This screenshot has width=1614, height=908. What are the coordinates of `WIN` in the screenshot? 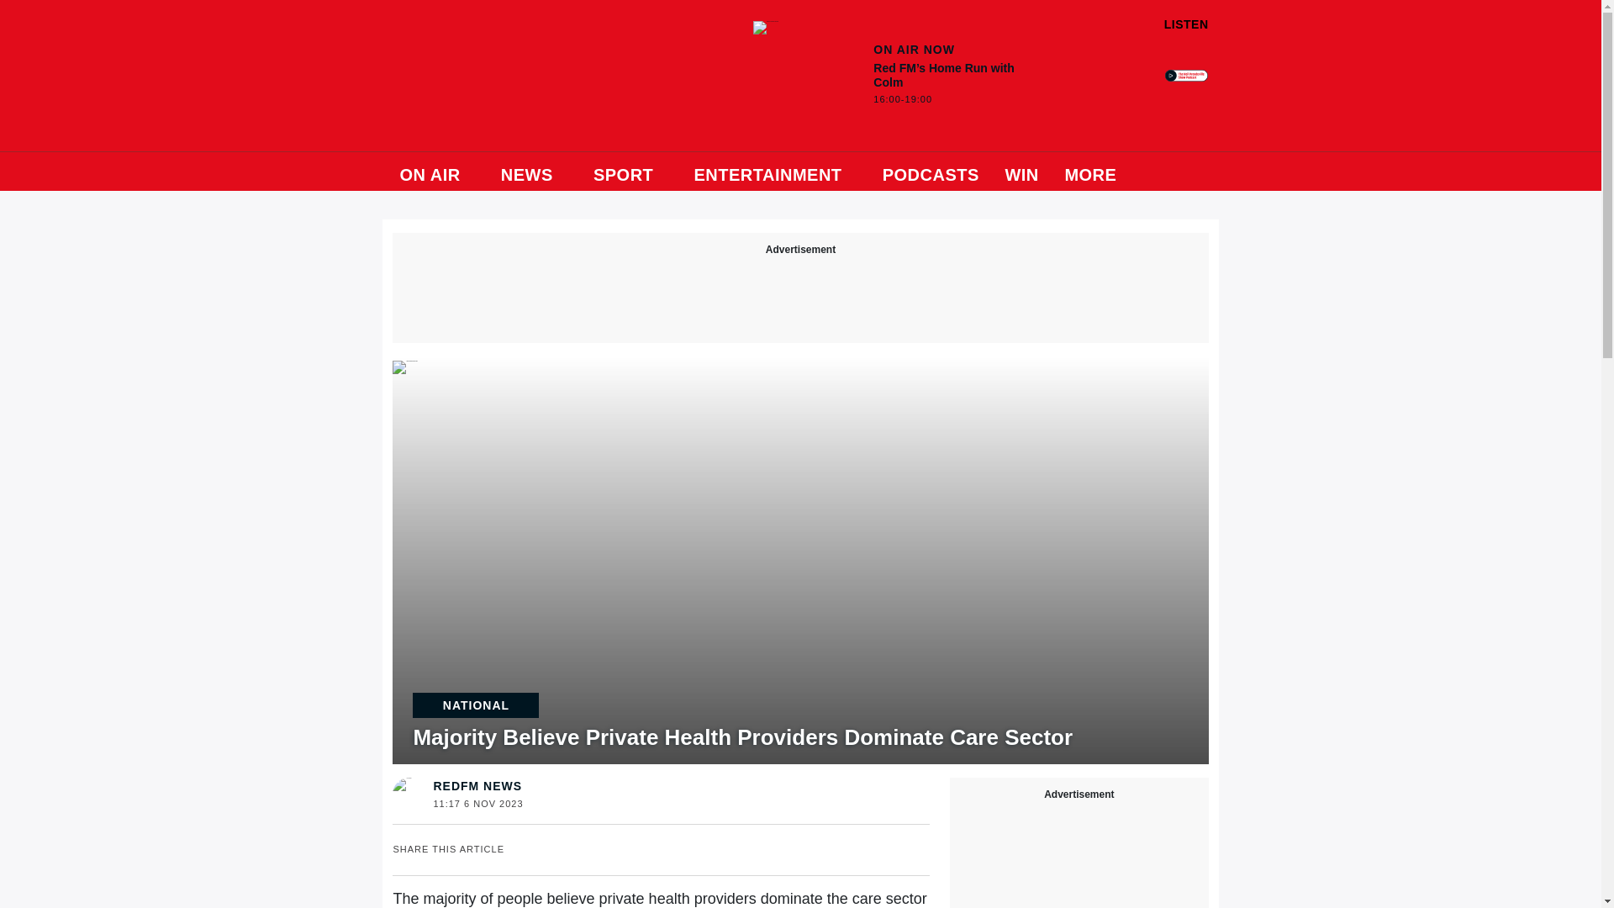 It's located at (1021, 172).